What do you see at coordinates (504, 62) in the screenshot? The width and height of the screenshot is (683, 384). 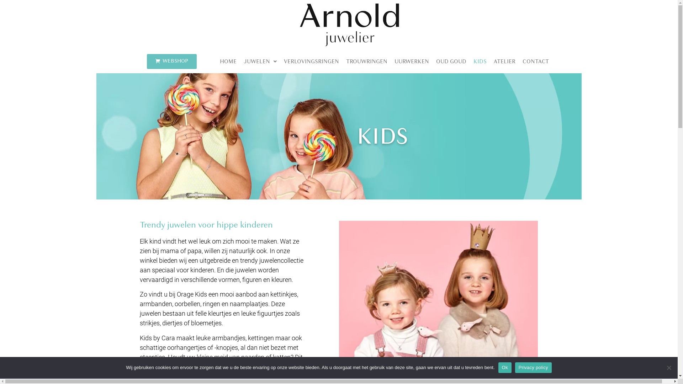 I see `ATELIER` at bounding box center [504, 62].